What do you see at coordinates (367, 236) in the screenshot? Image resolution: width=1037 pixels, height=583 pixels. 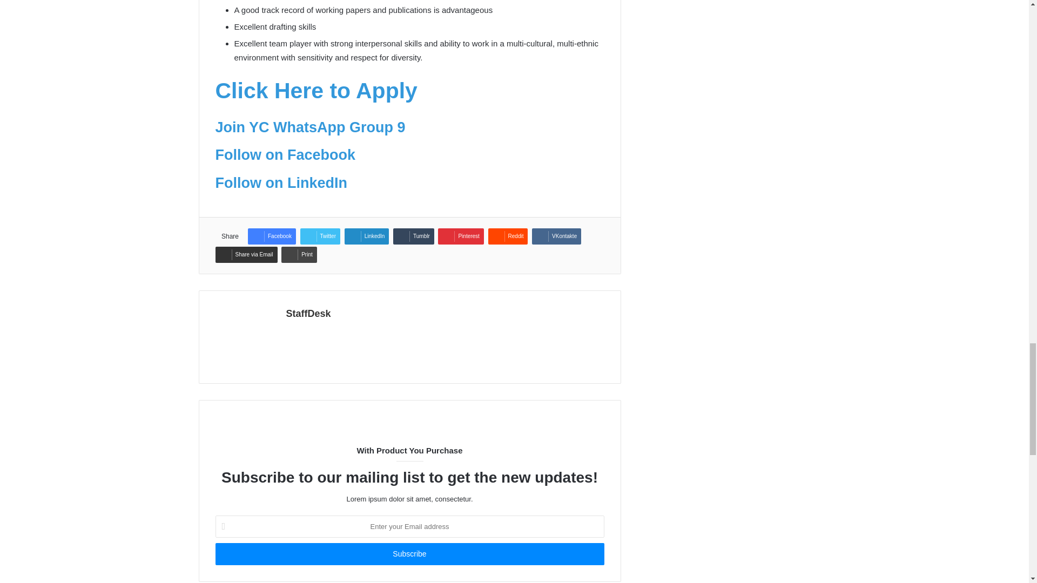 I see `LinkedIn` at bounding box center [367, 236].